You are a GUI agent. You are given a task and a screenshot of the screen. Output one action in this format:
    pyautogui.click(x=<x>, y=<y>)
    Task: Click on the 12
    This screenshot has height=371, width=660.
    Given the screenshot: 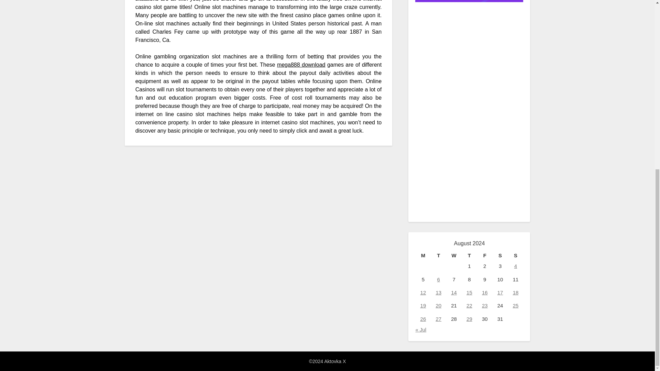 What is the action you would take?
    pyautogui.click(x=423, y=292)
    